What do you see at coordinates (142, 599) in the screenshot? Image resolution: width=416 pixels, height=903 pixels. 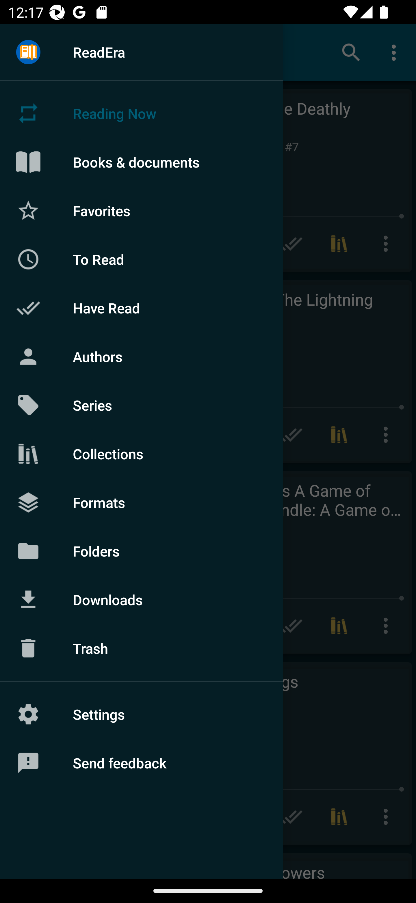 I see `Downloads` at bounding box center [142, 599].